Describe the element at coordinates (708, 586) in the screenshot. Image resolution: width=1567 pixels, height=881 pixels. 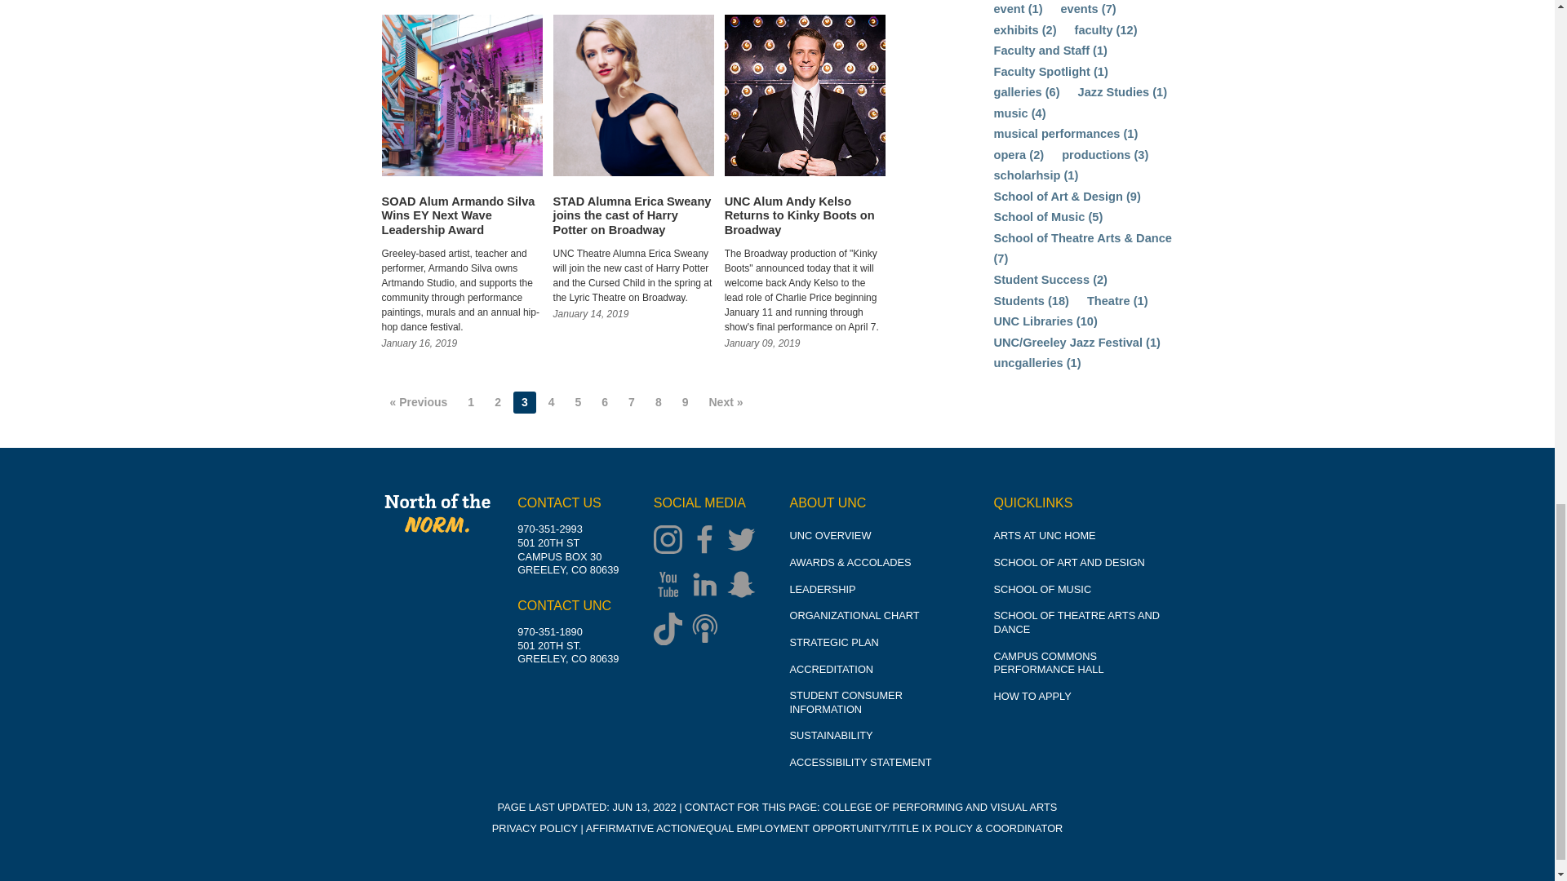
I see `LinkedIn` at that location.